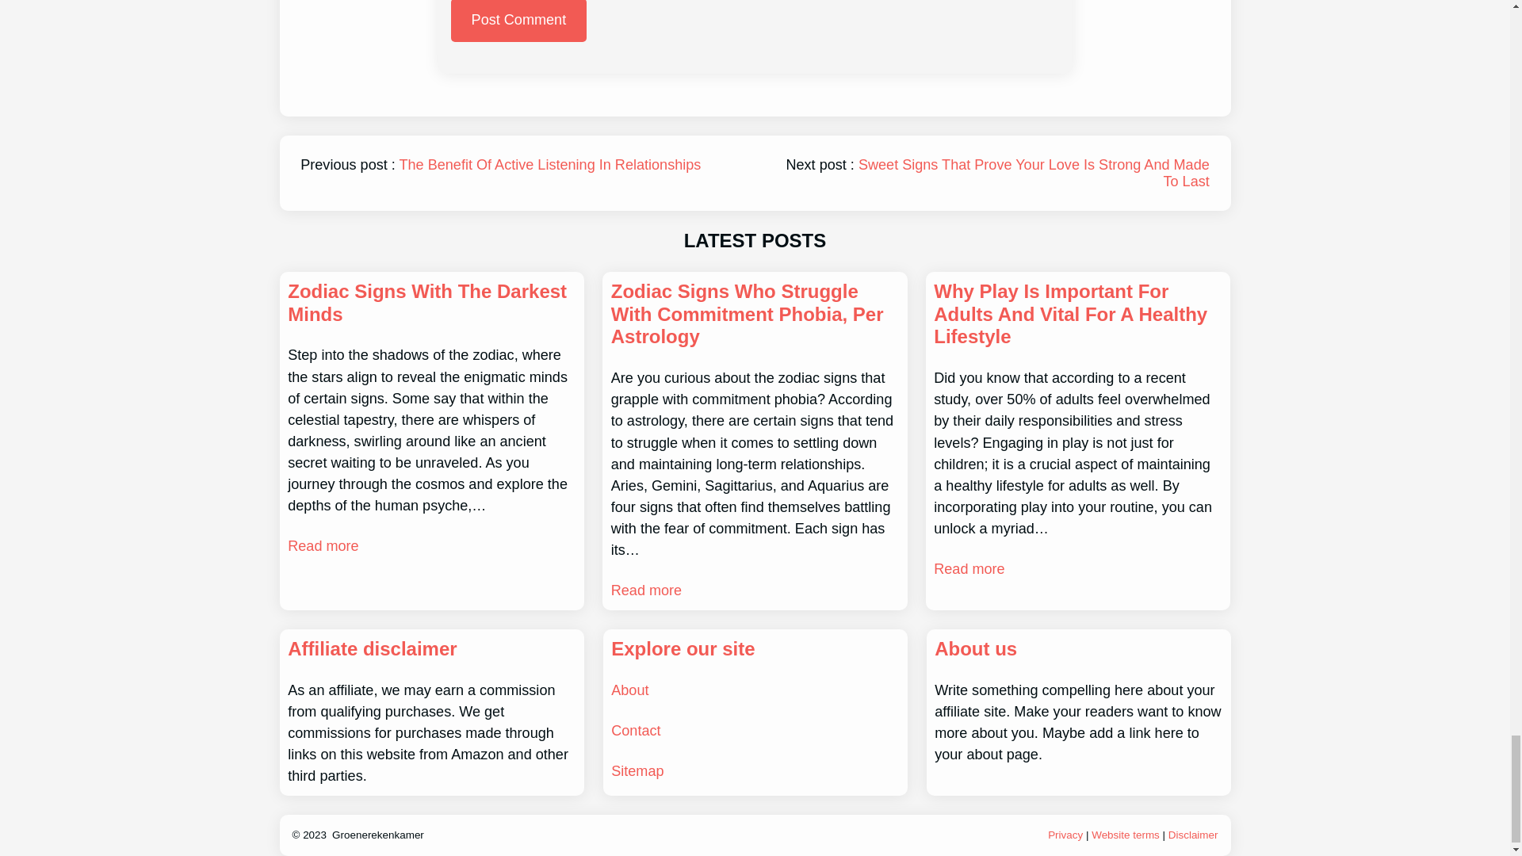 The height and width of the screenshot is (856, 1522). Describe the element at coordinates (322, 547) in the screenshot. I see `Read more` at that location.